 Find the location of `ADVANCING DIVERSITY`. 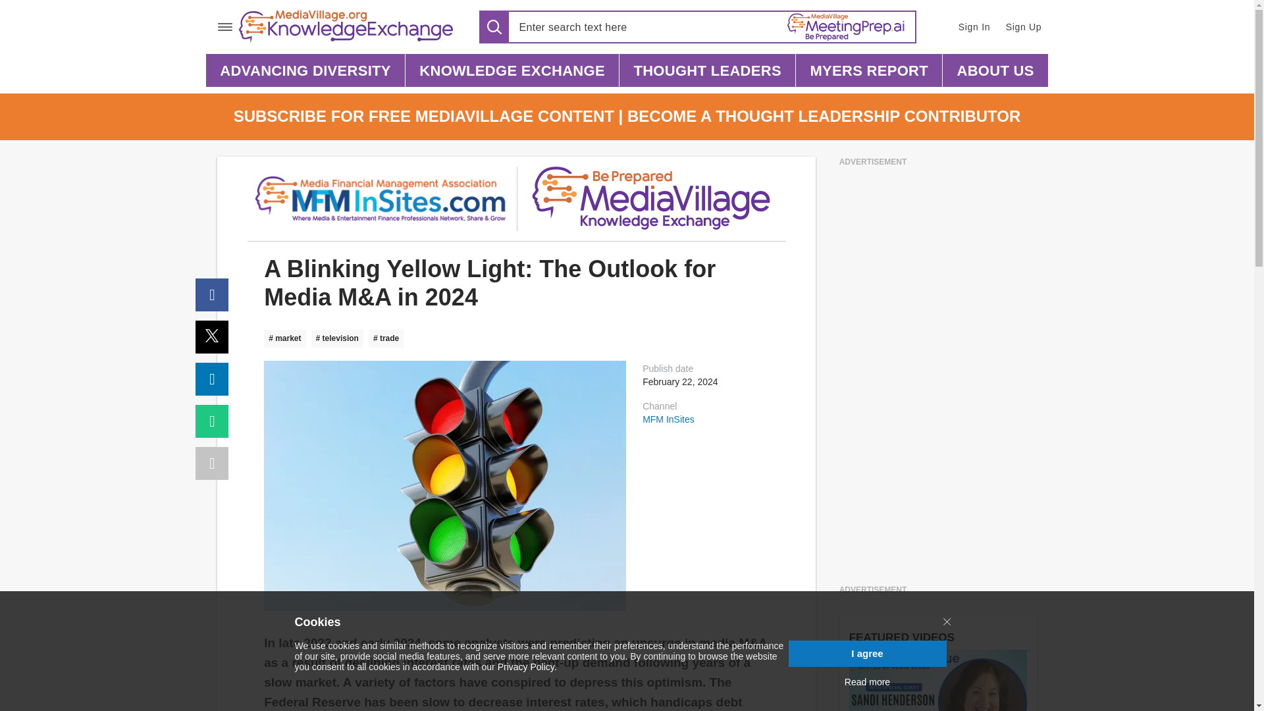

ADVANCING DIVERSITY is located at coordinates (305, 70).